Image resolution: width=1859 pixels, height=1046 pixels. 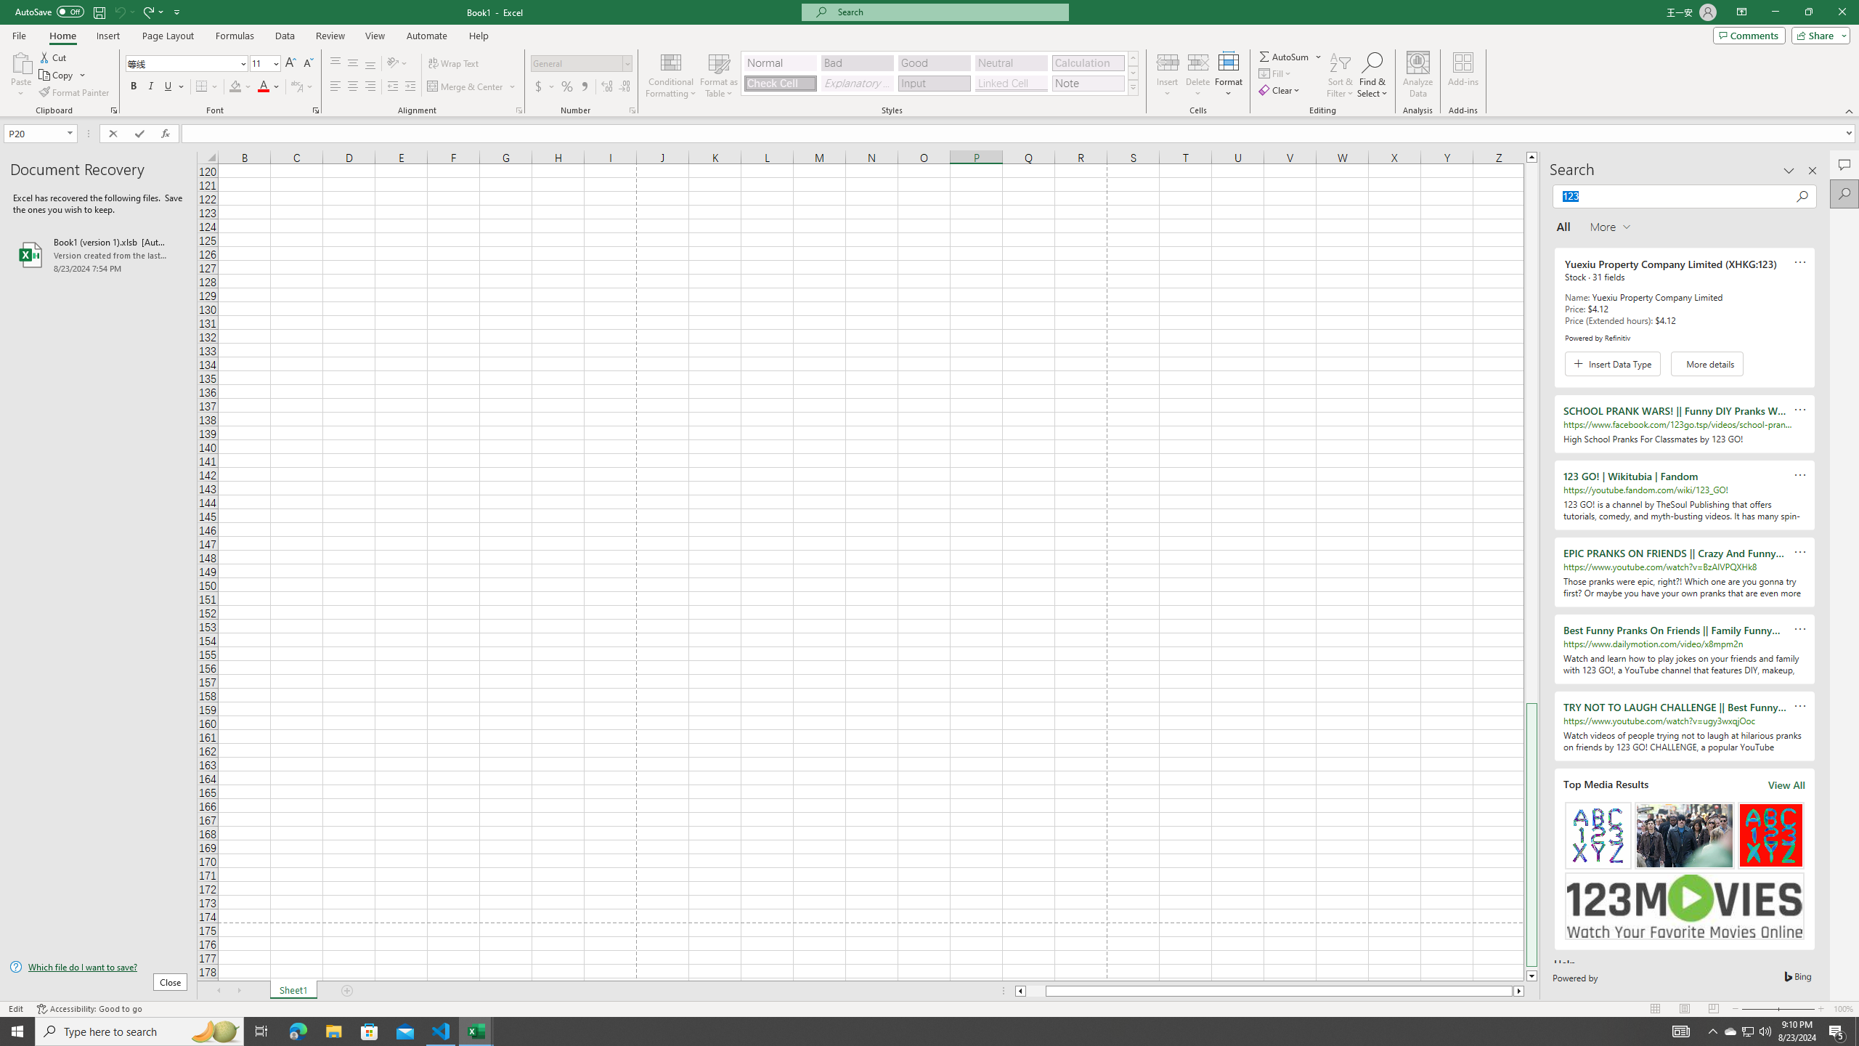 I want to click on Align Right, so click(x=370, y=87).